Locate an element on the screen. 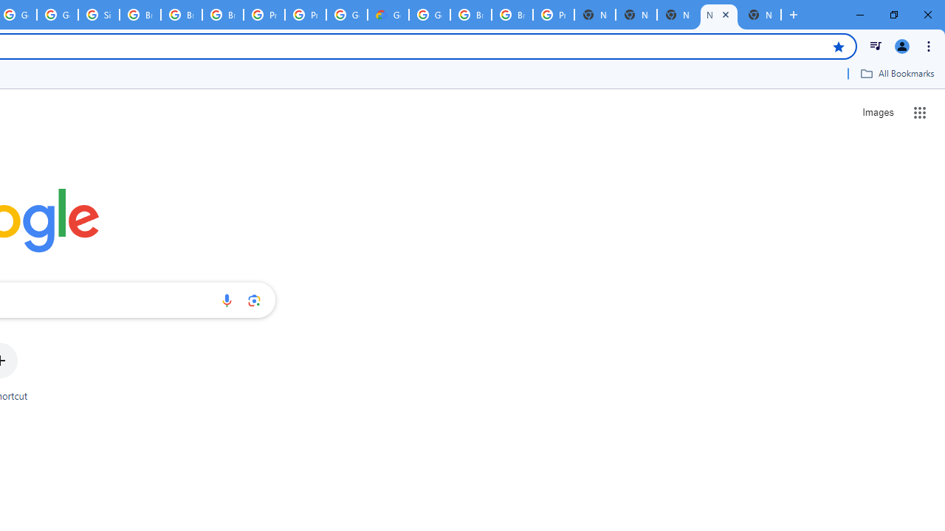  Google apps is located at coordinates (920, 112).